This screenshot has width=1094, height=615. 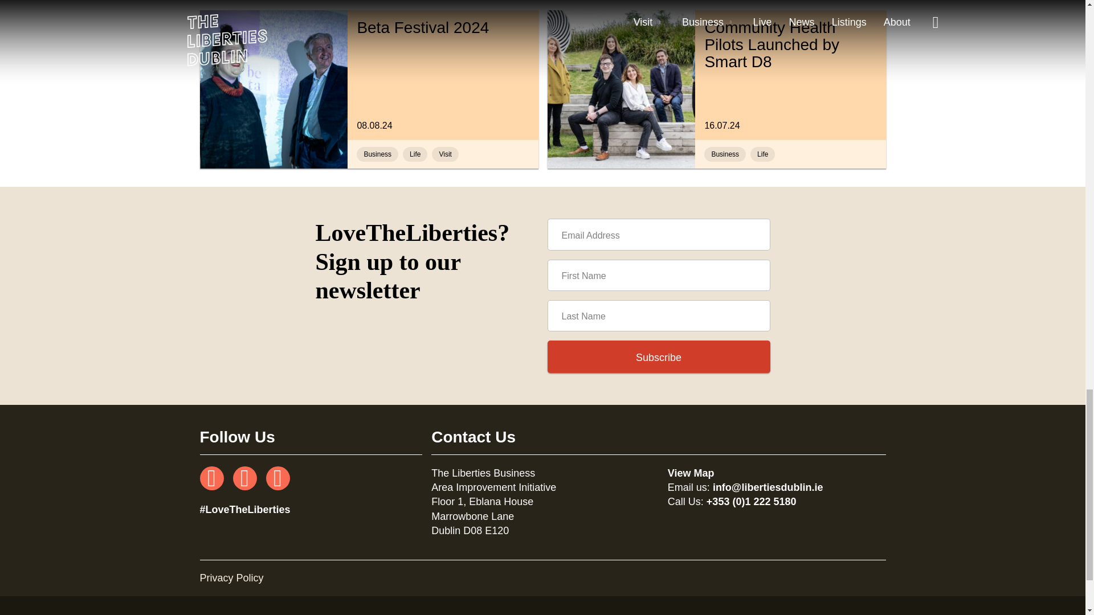 What do you see at coordinates (659, 274) in the screenshot?
I see `First Name` at bounding box center [659, 274].